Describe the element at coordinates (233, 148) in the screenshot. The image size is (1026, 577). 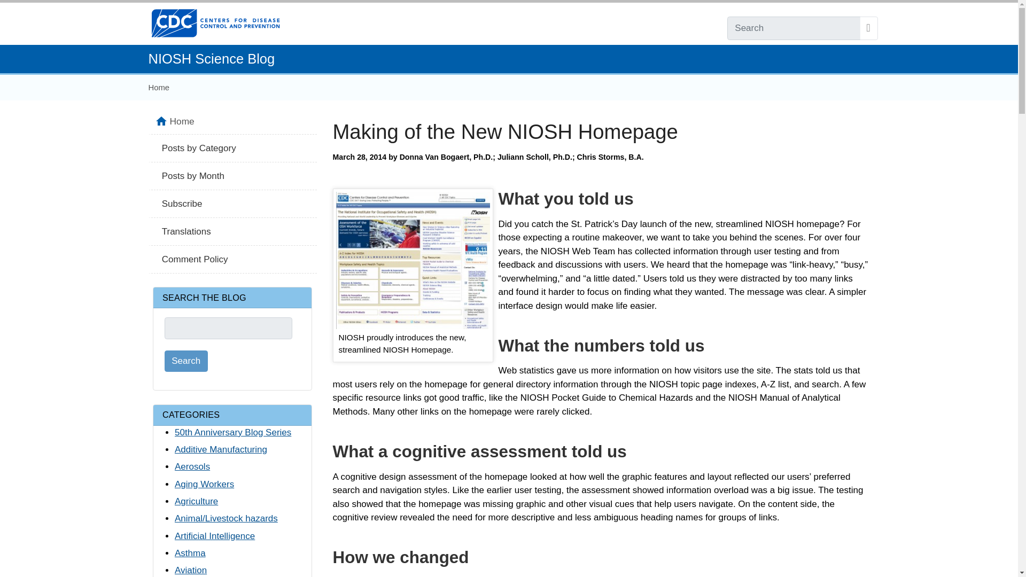
I see `Posts by Category` at that location.